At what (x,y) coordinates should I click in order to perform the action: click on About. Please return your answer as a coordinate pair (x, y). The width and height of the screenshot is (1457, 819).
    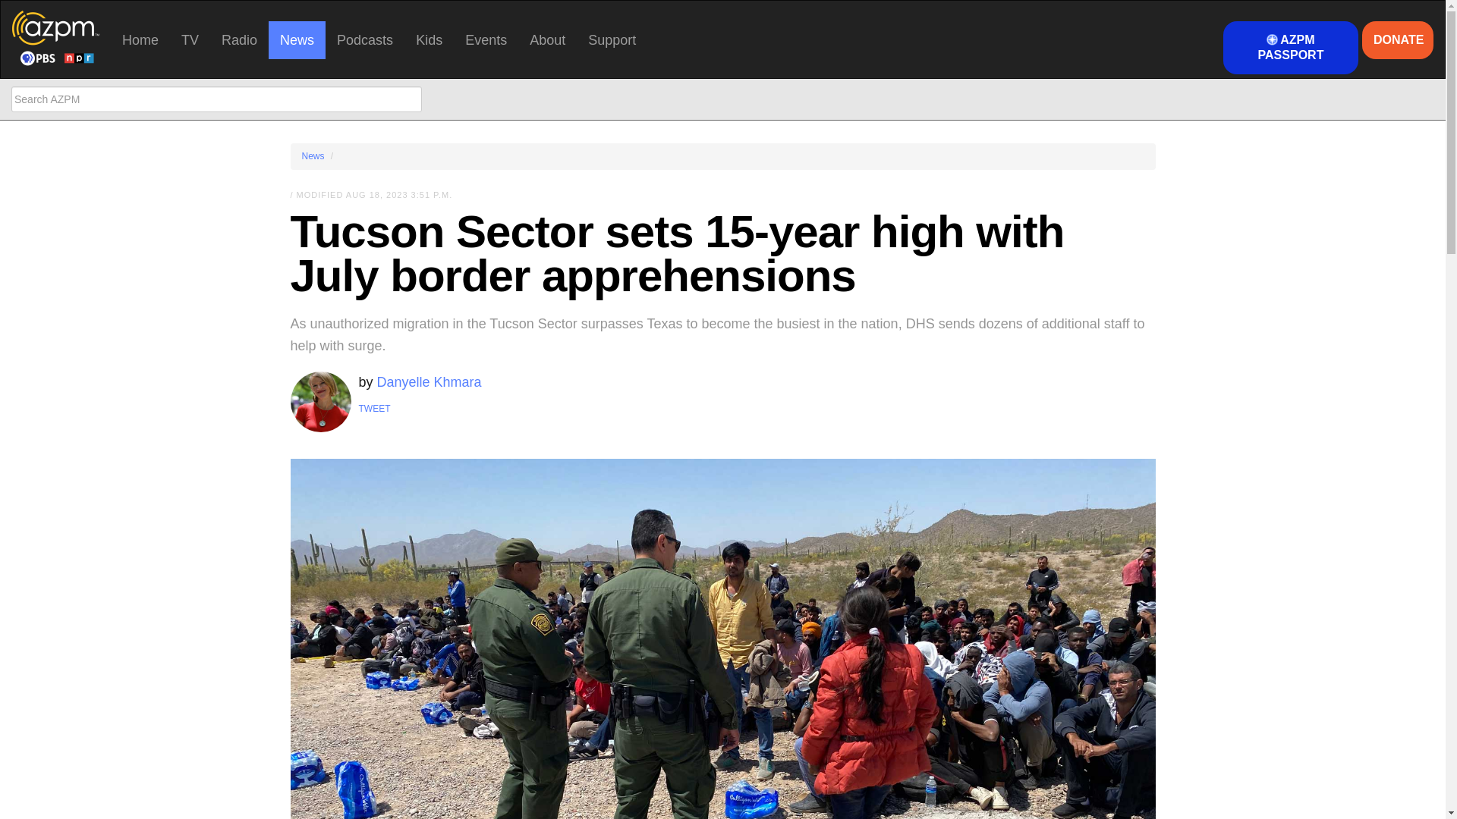
    Looking at the image, I should click on (548, 39).